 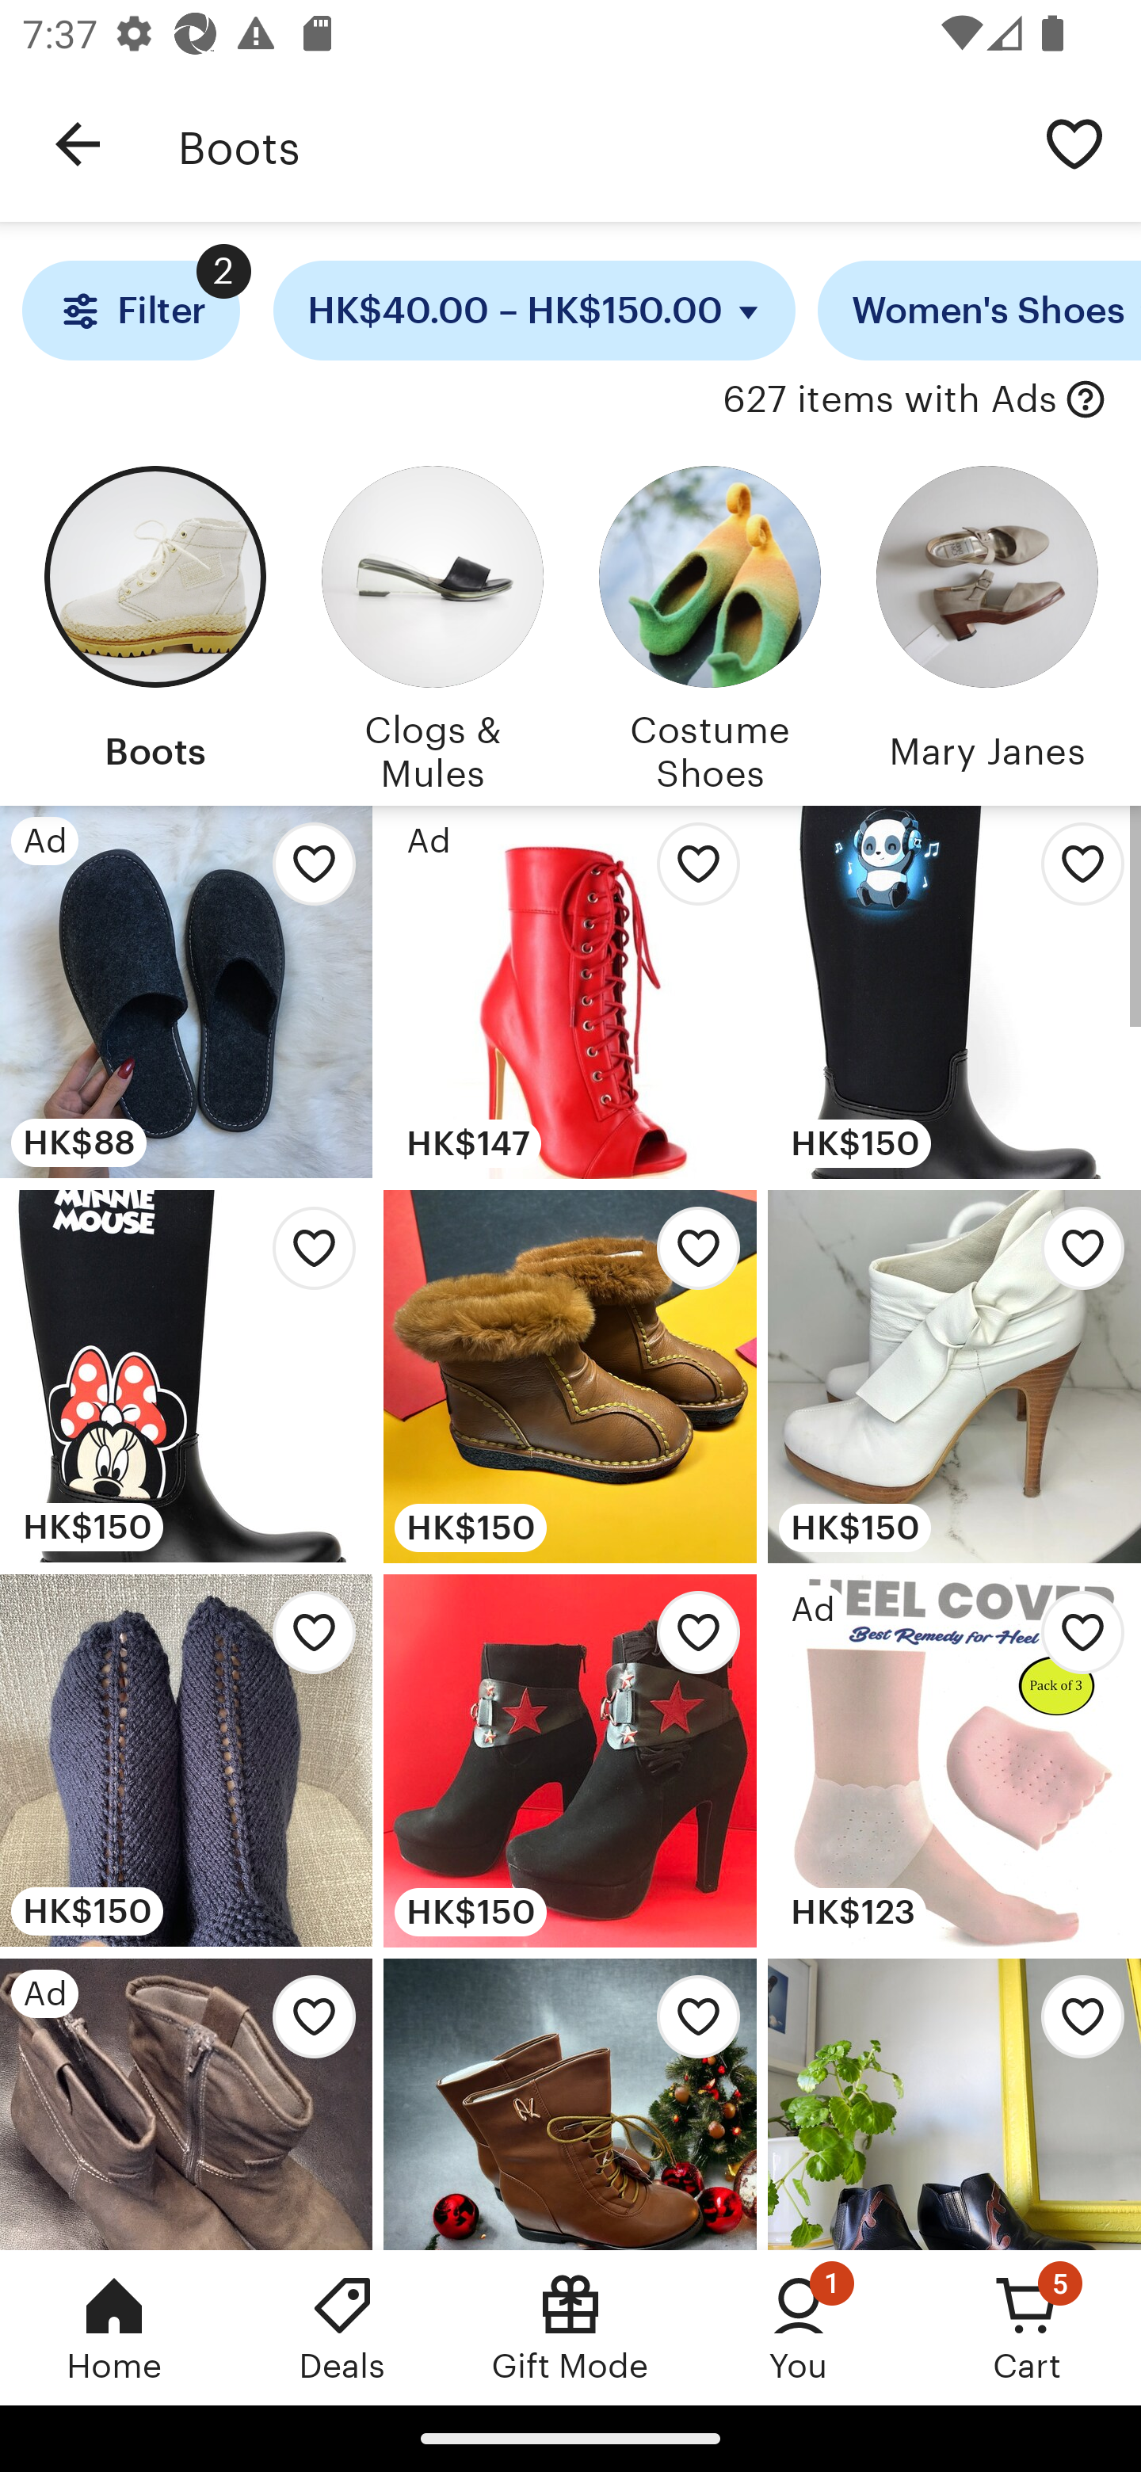 What do you see at coordinates (593, 144) in the screenshot?
I see `Boots` at bounding box center [593, 144].